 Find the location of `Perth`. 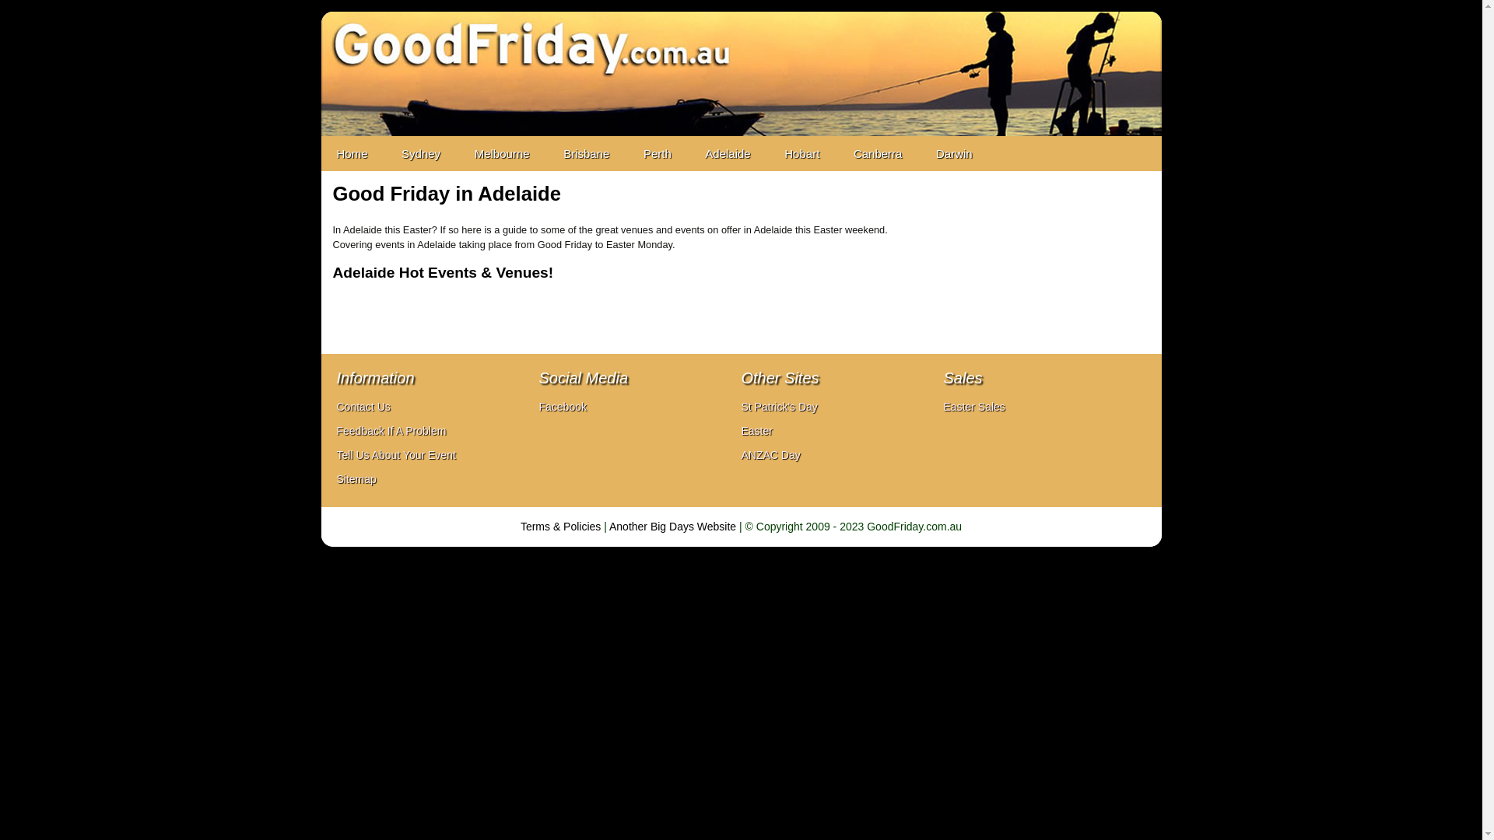

Perth is located at coordinates (658, 154).